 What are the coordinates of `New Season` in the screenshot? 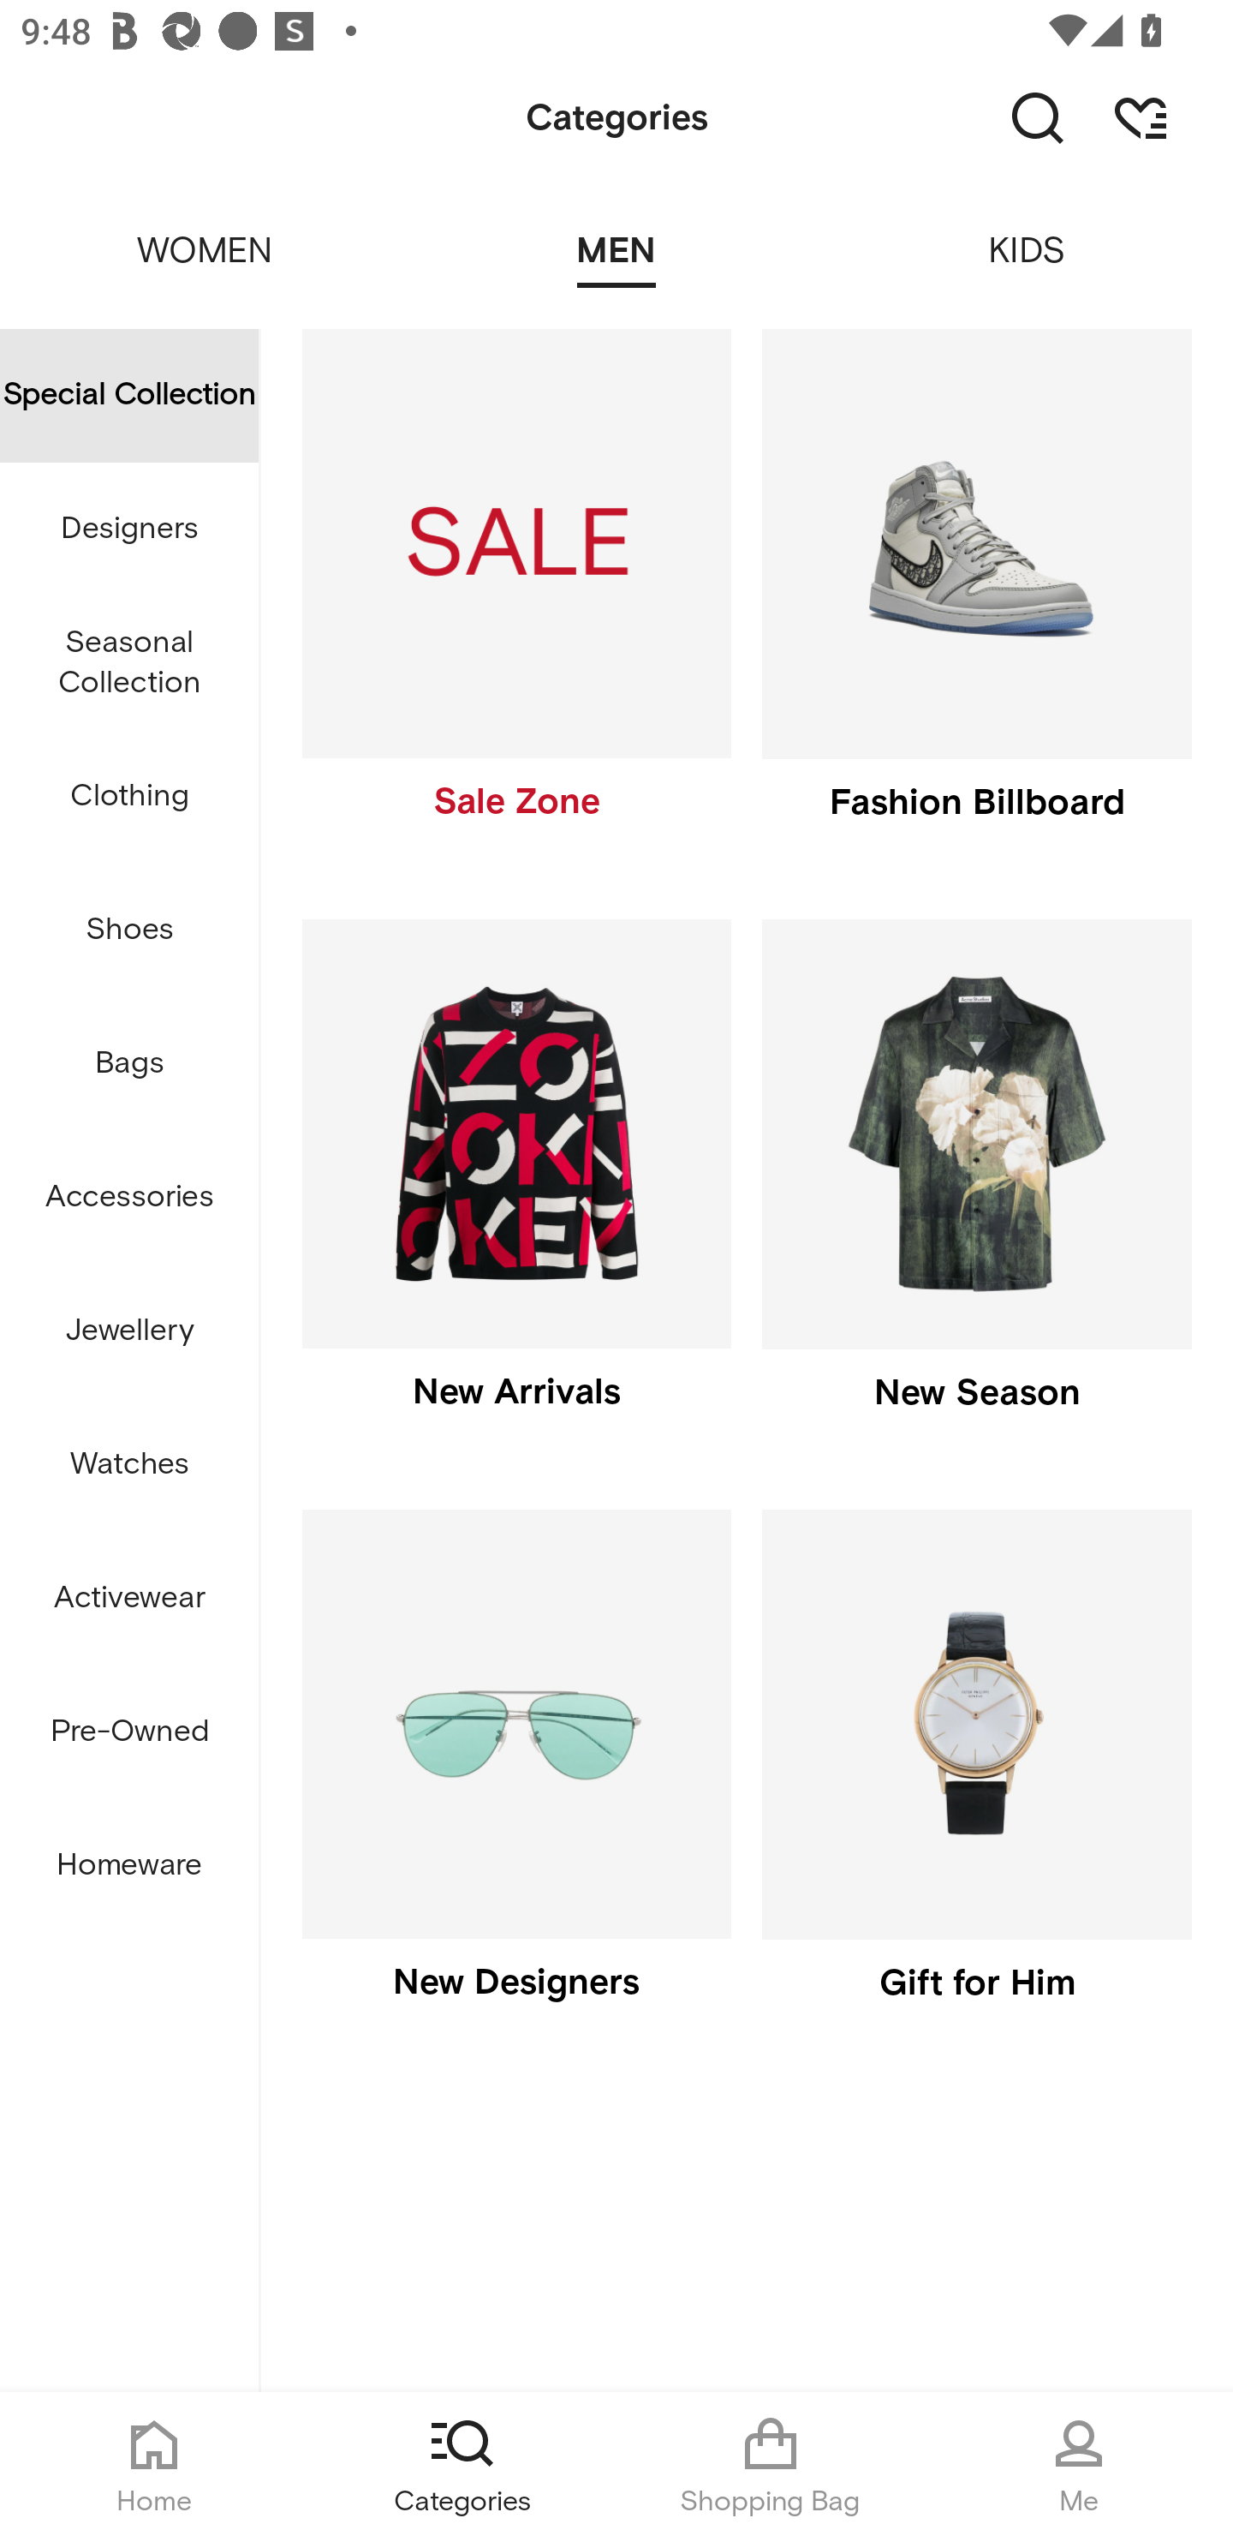 It's located at (976, 1187).